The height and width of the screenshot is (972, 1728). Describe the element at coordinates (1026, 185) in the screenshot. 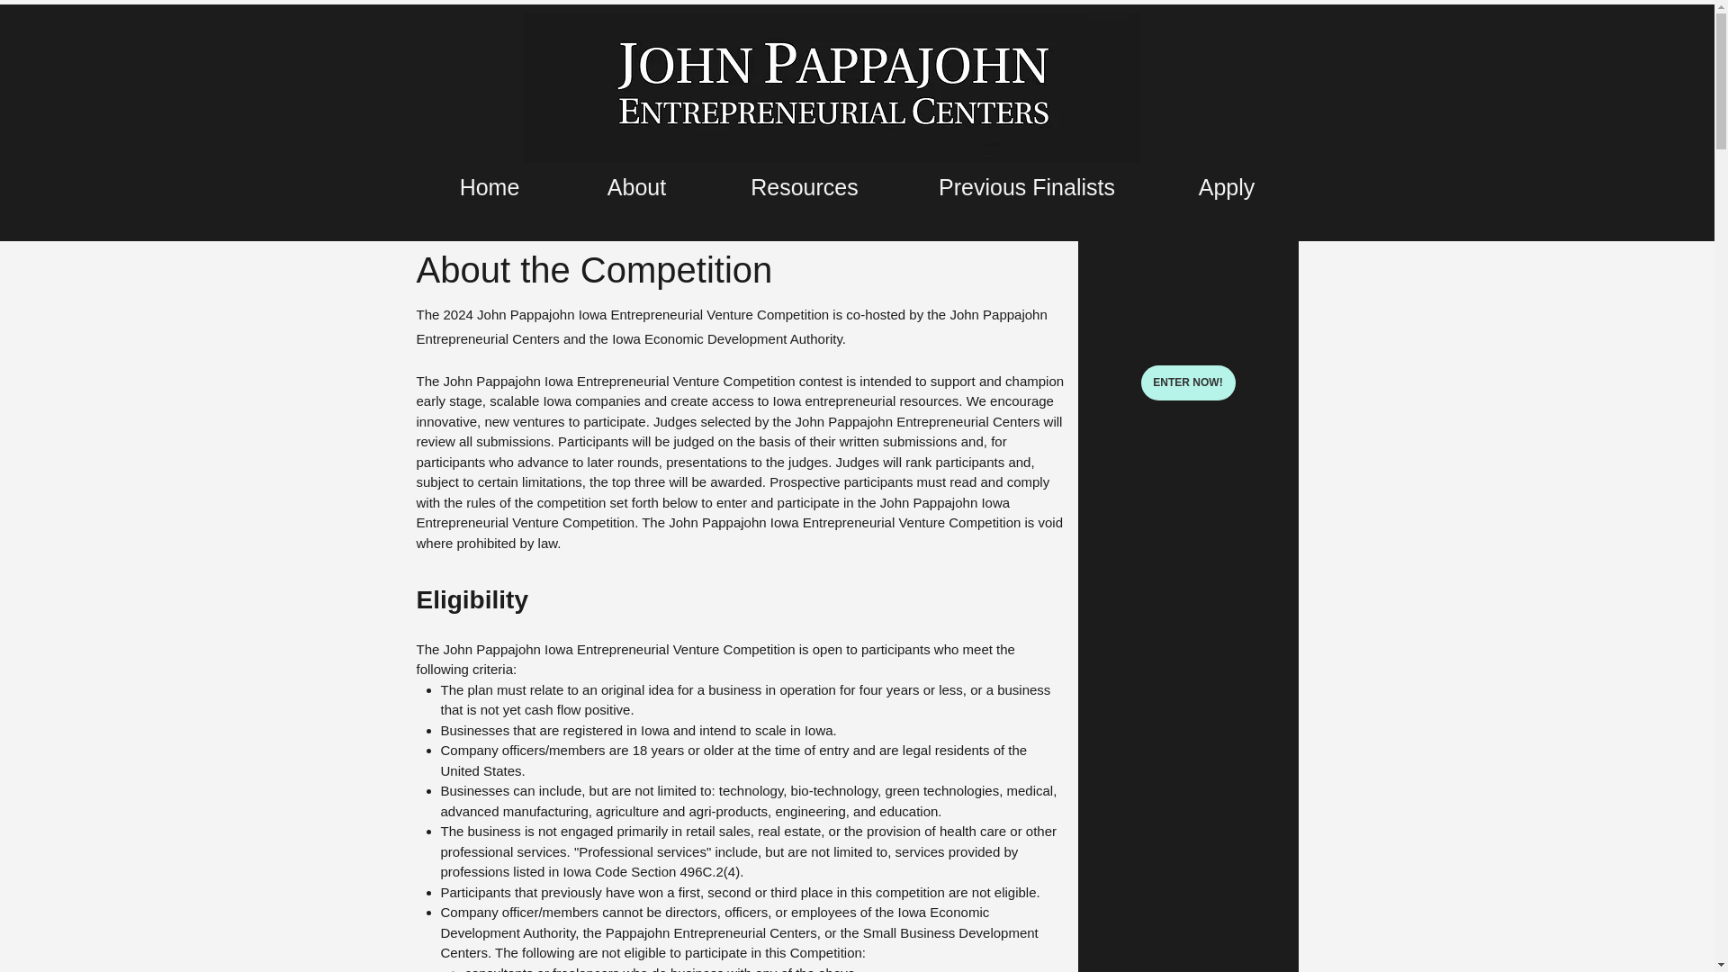

I see `Previous Finalists` at that location.